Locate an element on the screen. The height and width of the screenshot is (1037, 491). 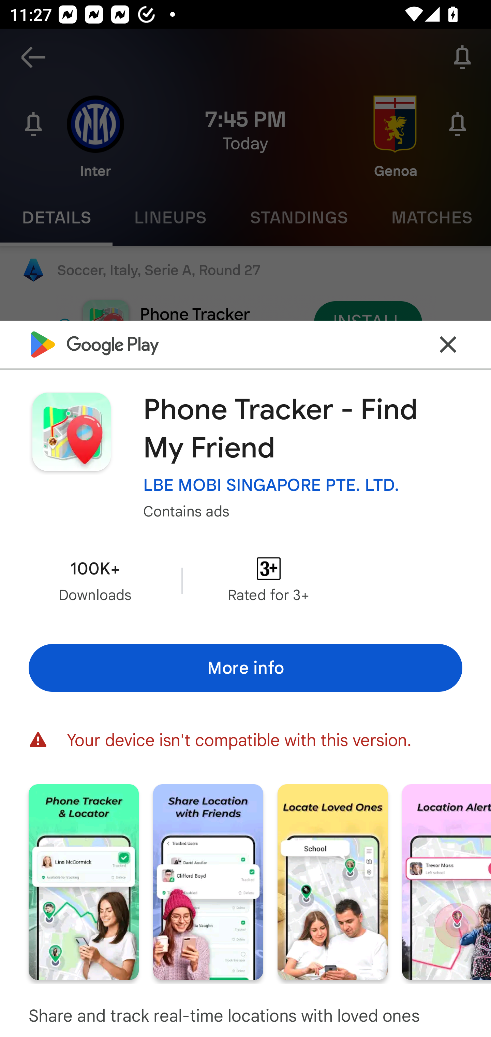
Close is located at coordinates (448, 344).